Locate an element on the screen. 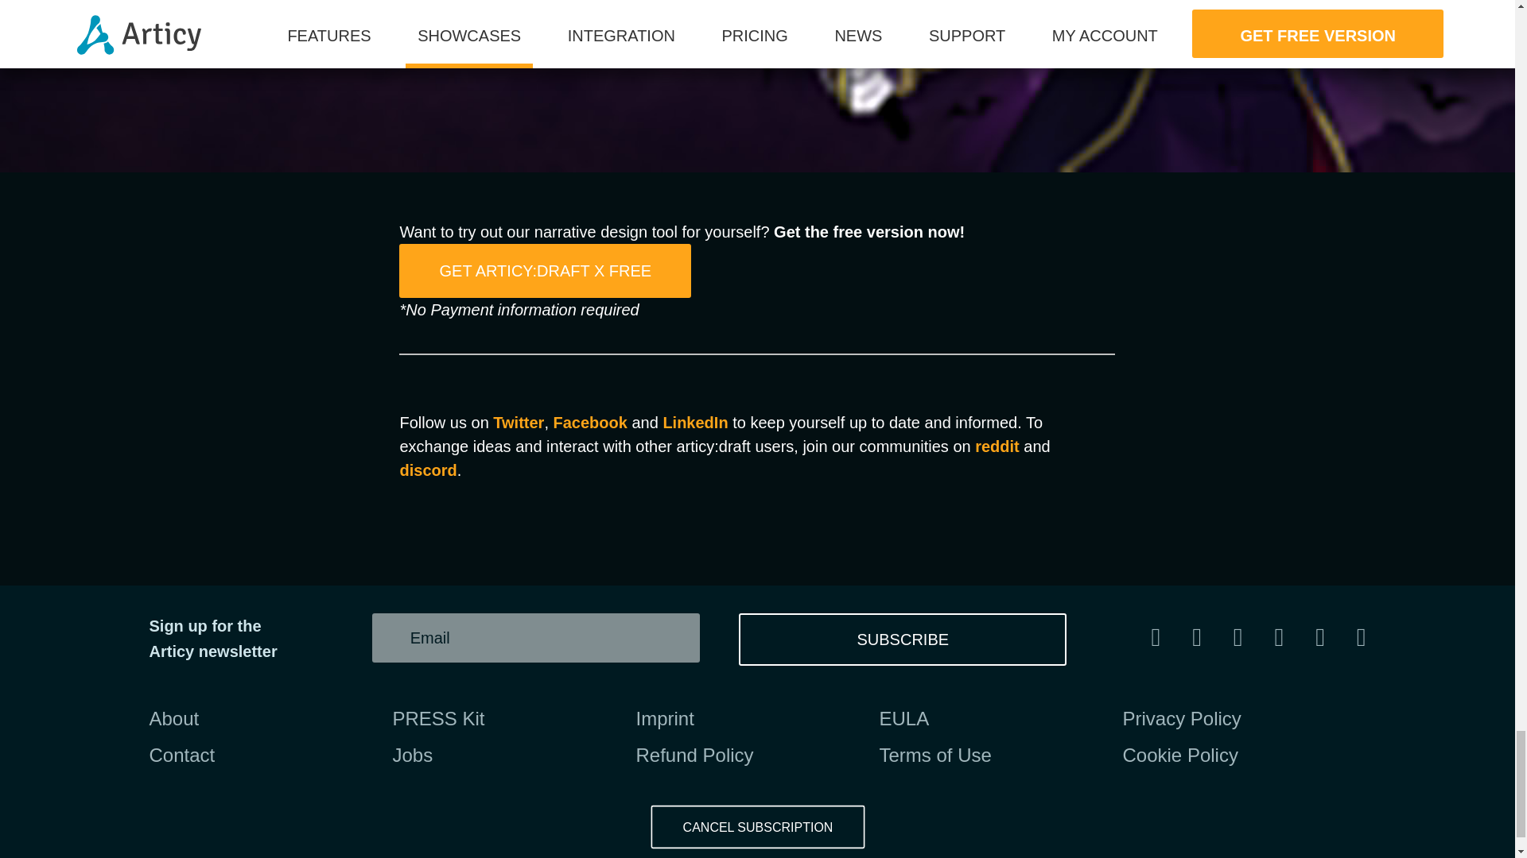  LinkedIn is located at coordinates (695, 423).